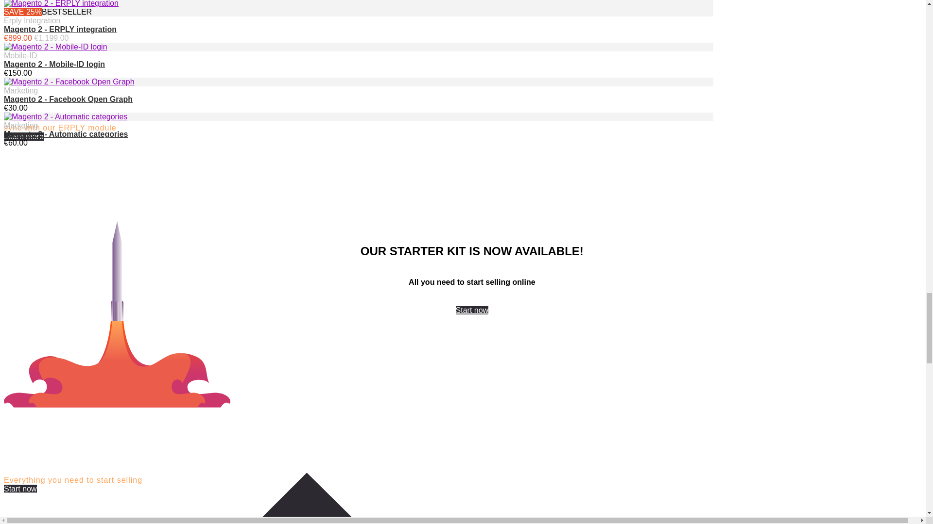  What do you see at coordinates (66, 134) in the screenshot?
I see `Magento 2 - Automatic categories` at bounding box center [66, 134].